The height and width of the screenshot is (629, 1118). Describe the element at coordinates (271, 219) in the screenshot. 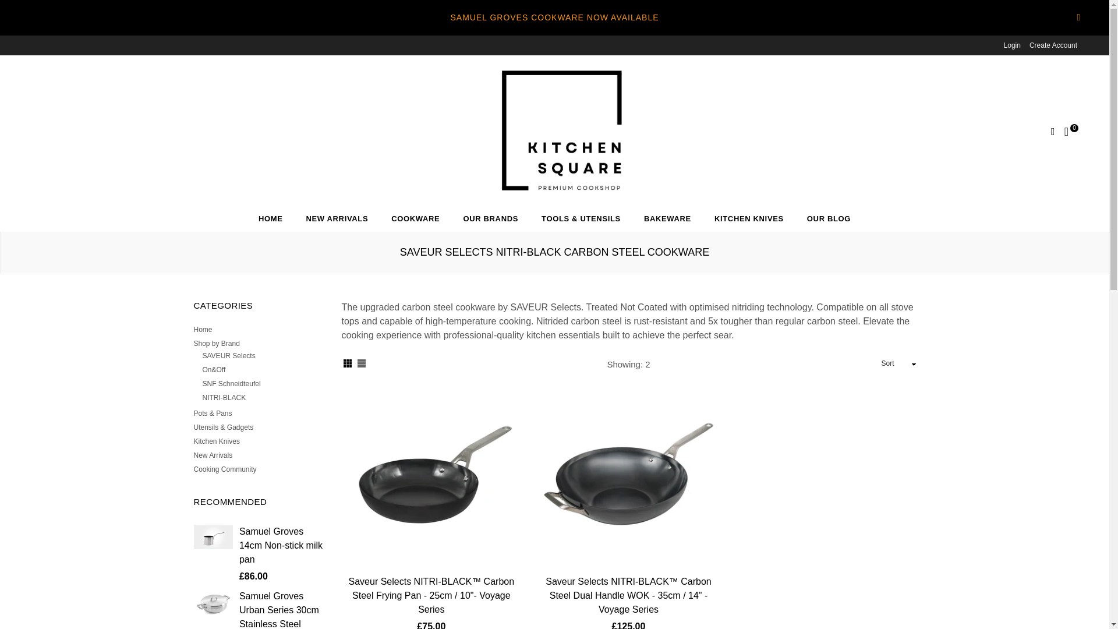

I see `HOME` at that location.